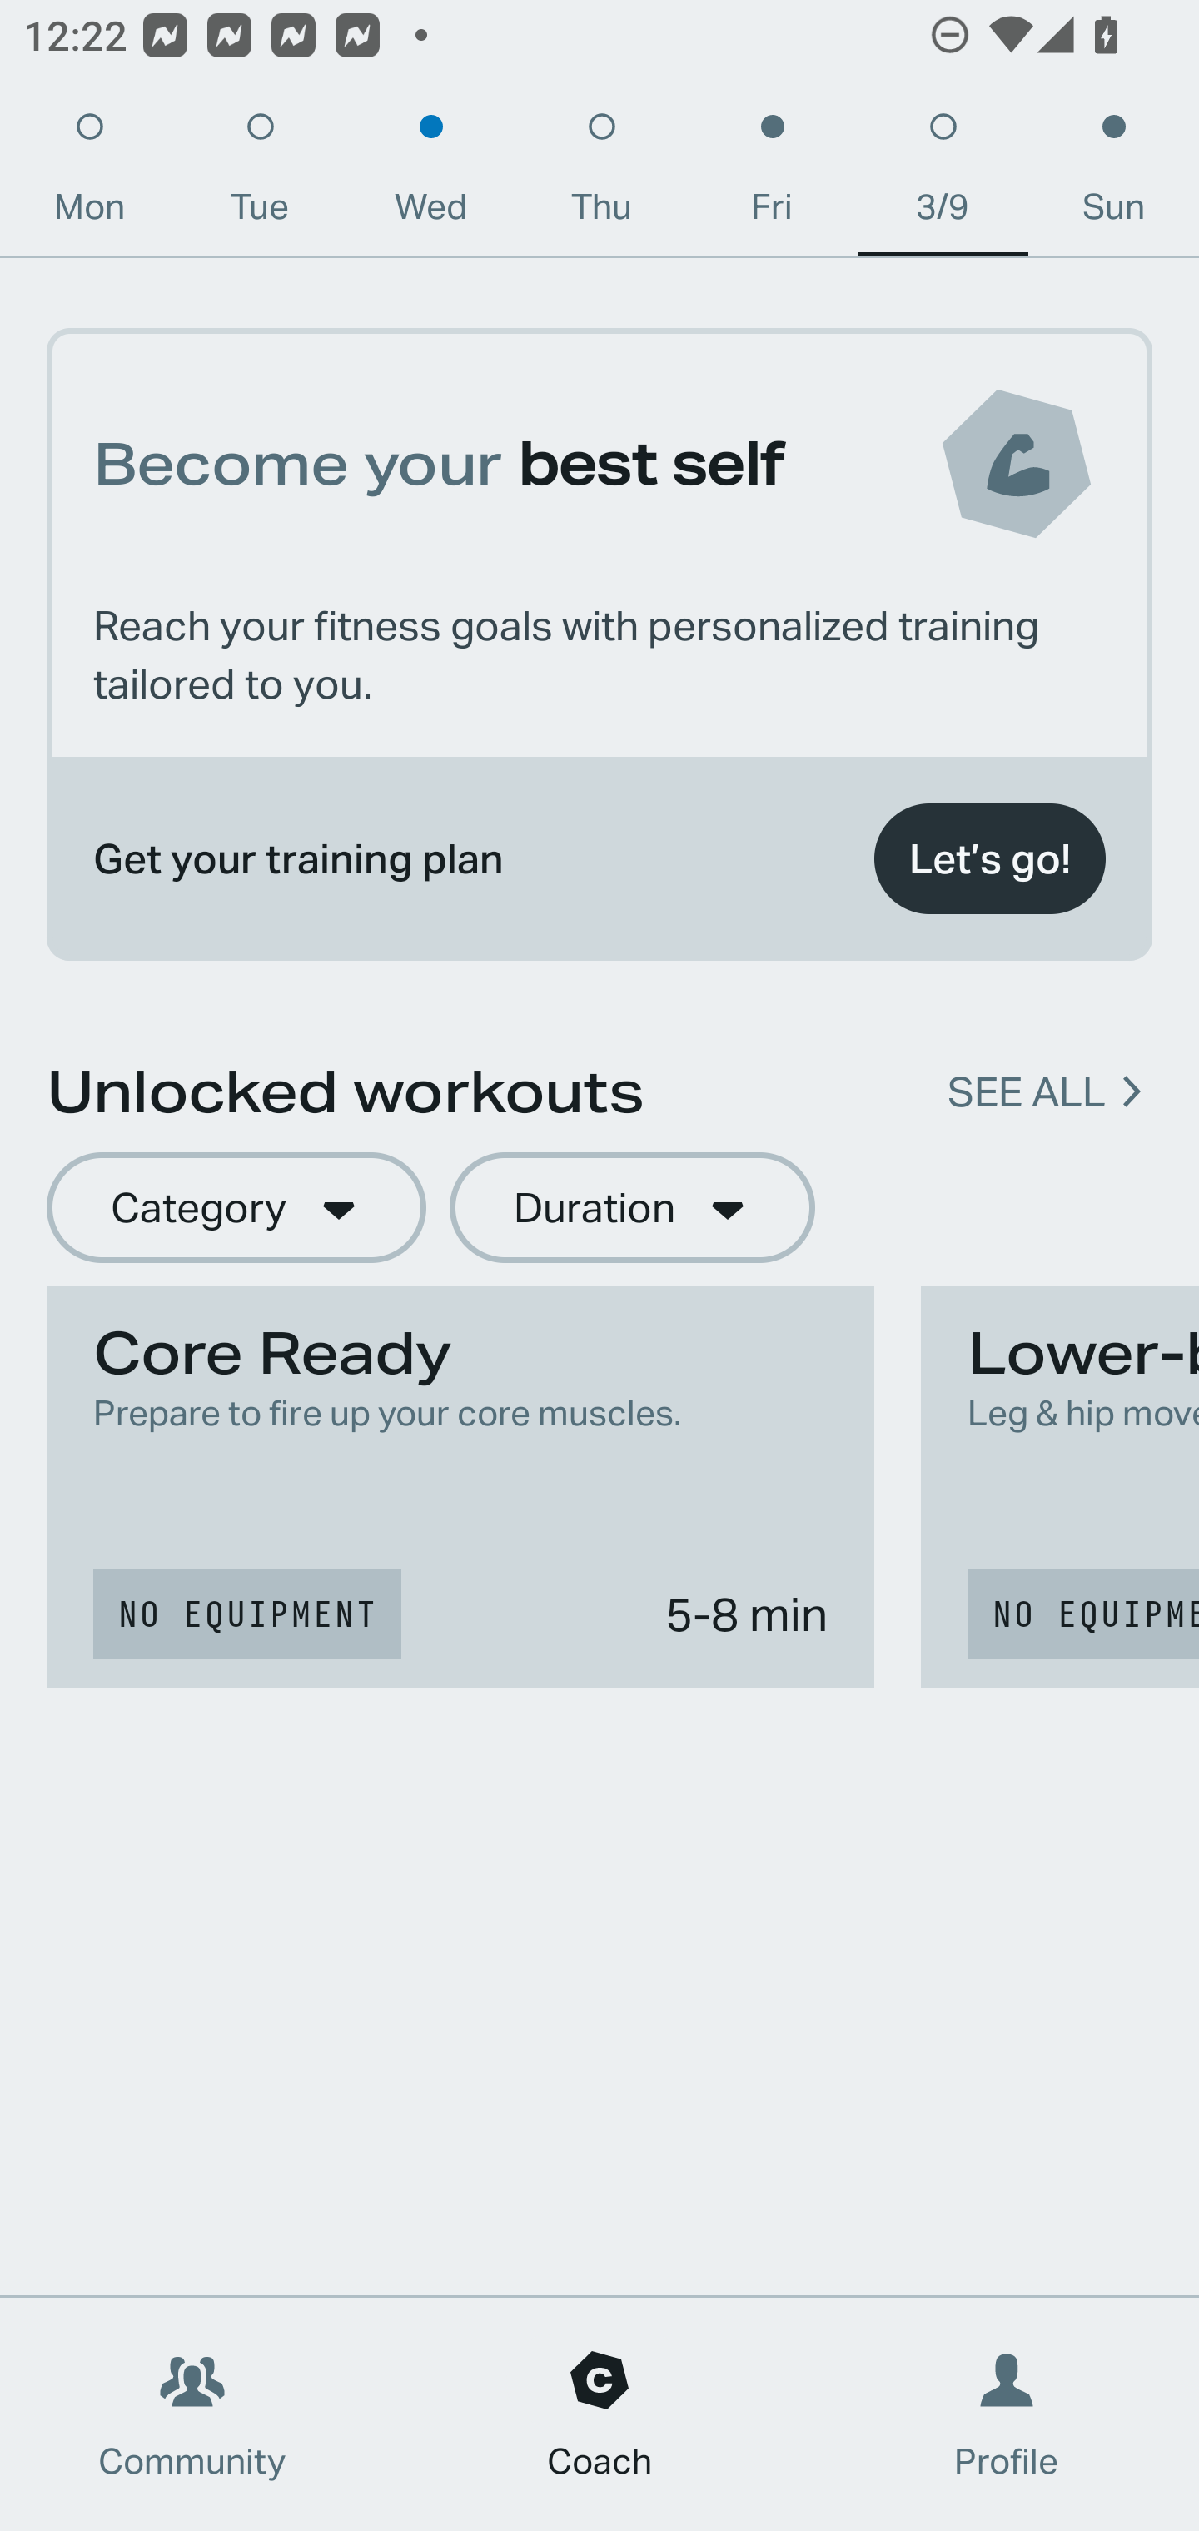 The width and height of the screenshot is (1199, 2531). Describe the element at coordinates (1007, 2414) in the screenshot. I see `Profile` at that location.